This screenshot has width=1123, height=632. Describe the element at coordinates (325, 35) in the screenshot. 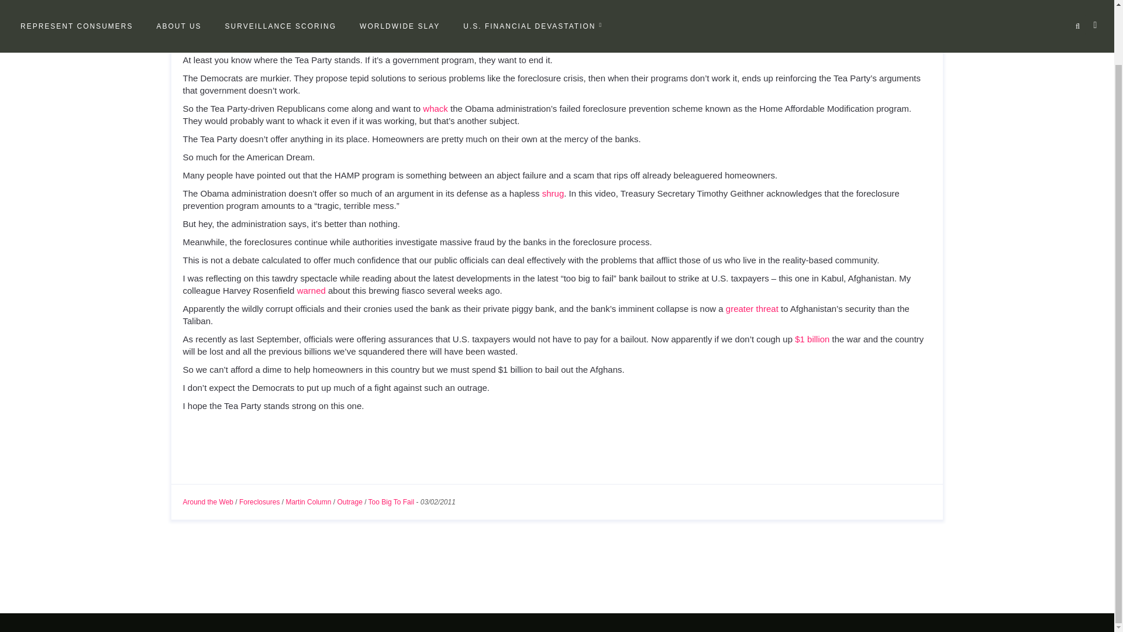

I see `Will Afghan Bailout Trump U.S. Homeowners?` at that location.